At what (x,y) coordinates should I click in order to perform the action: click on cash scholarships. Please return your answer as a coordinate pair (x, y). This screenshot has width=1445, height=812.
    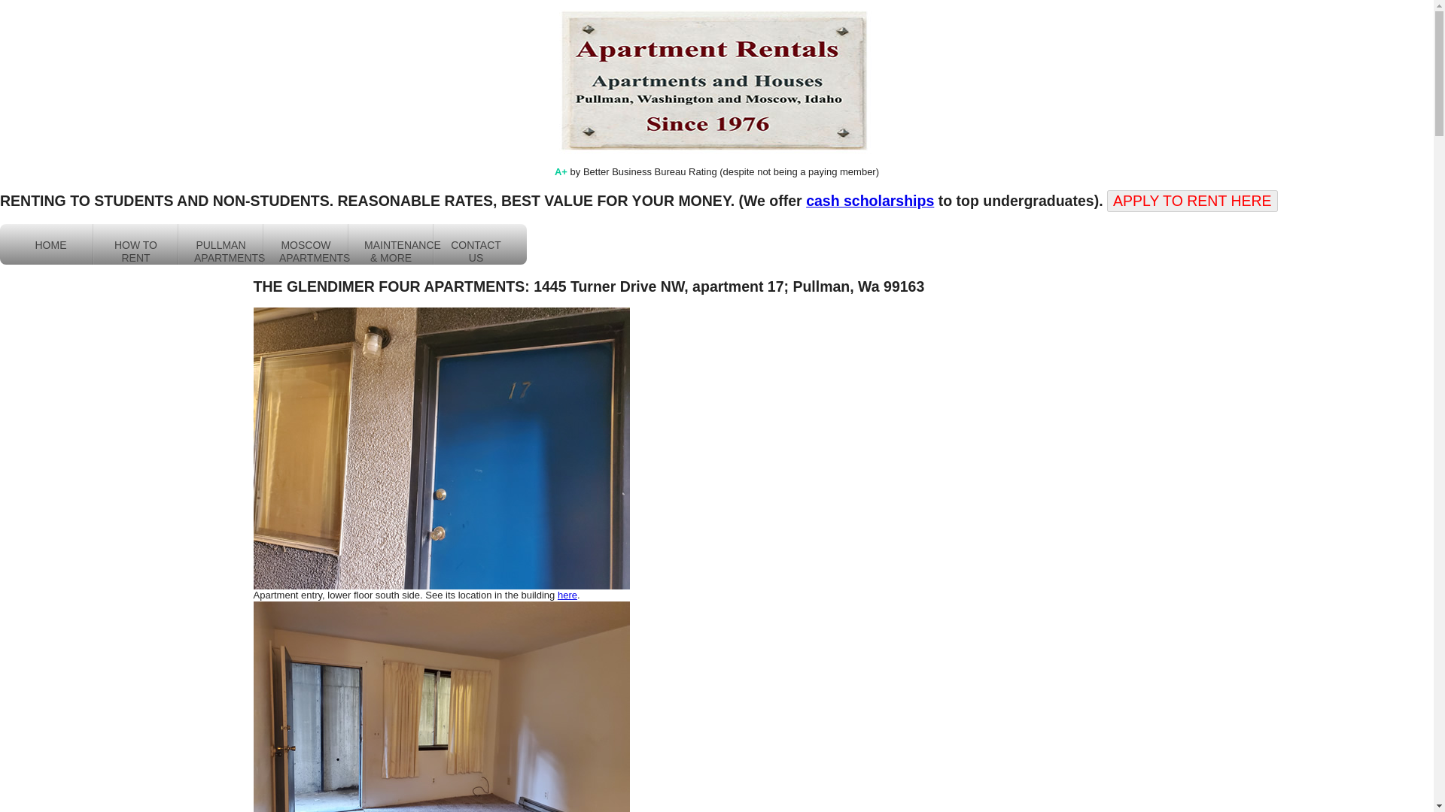
    Looking at the image, I should click on (870, 200).